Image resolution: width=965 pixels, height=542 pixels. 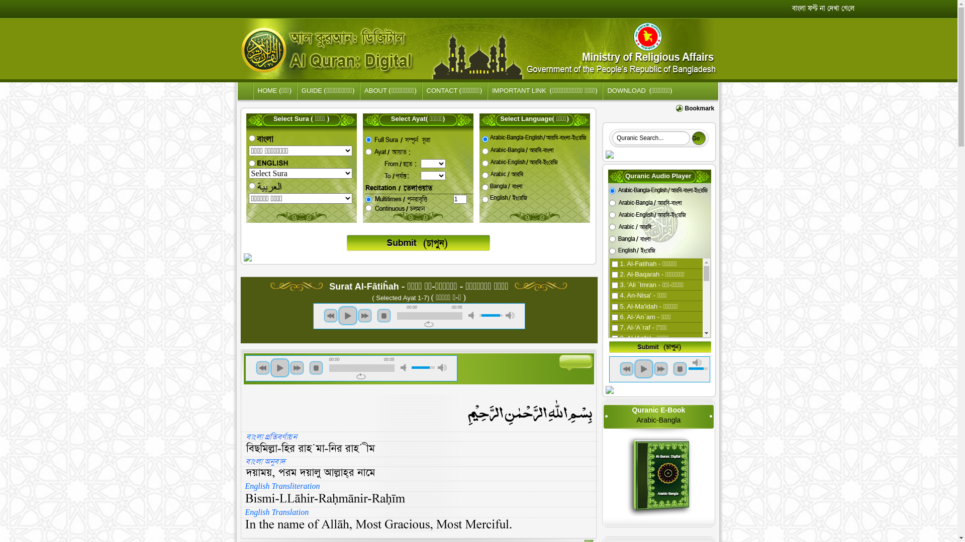 I want to click on repeat, so click(x=361, y=376).